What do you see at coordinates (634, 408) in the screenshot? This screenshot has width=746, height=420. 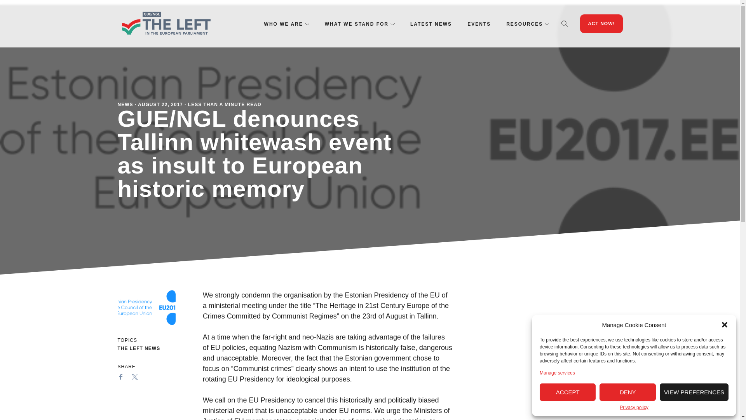 I see `Privacy policy` at bounding box center [634, 408].